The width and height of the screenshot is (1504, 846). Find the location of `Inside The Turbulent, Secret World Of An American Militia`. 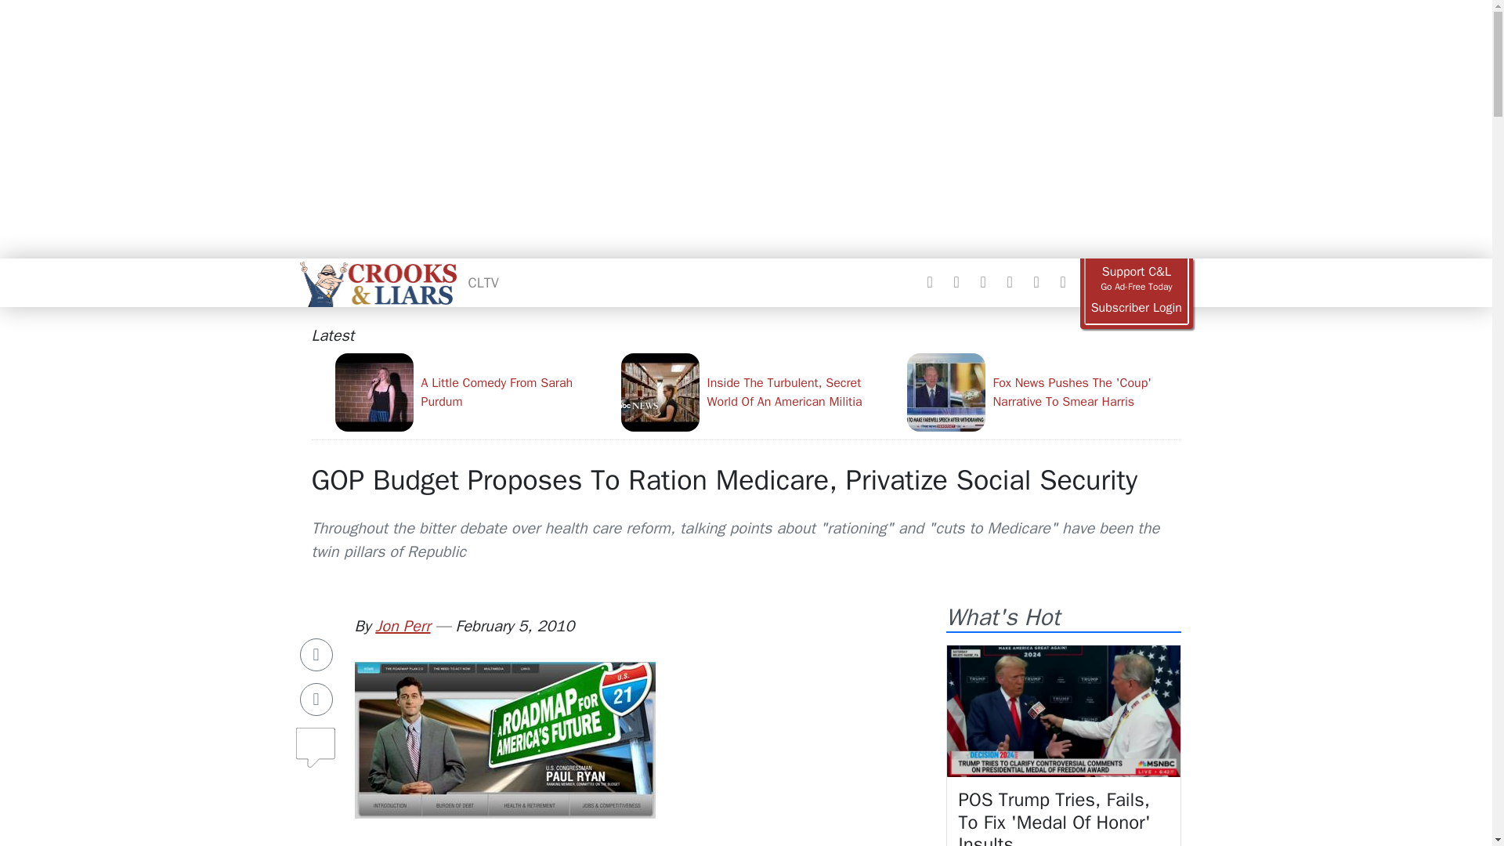

Inside The Turbulent, Secret World Of An American Militia is located at coordinates (757, 392).